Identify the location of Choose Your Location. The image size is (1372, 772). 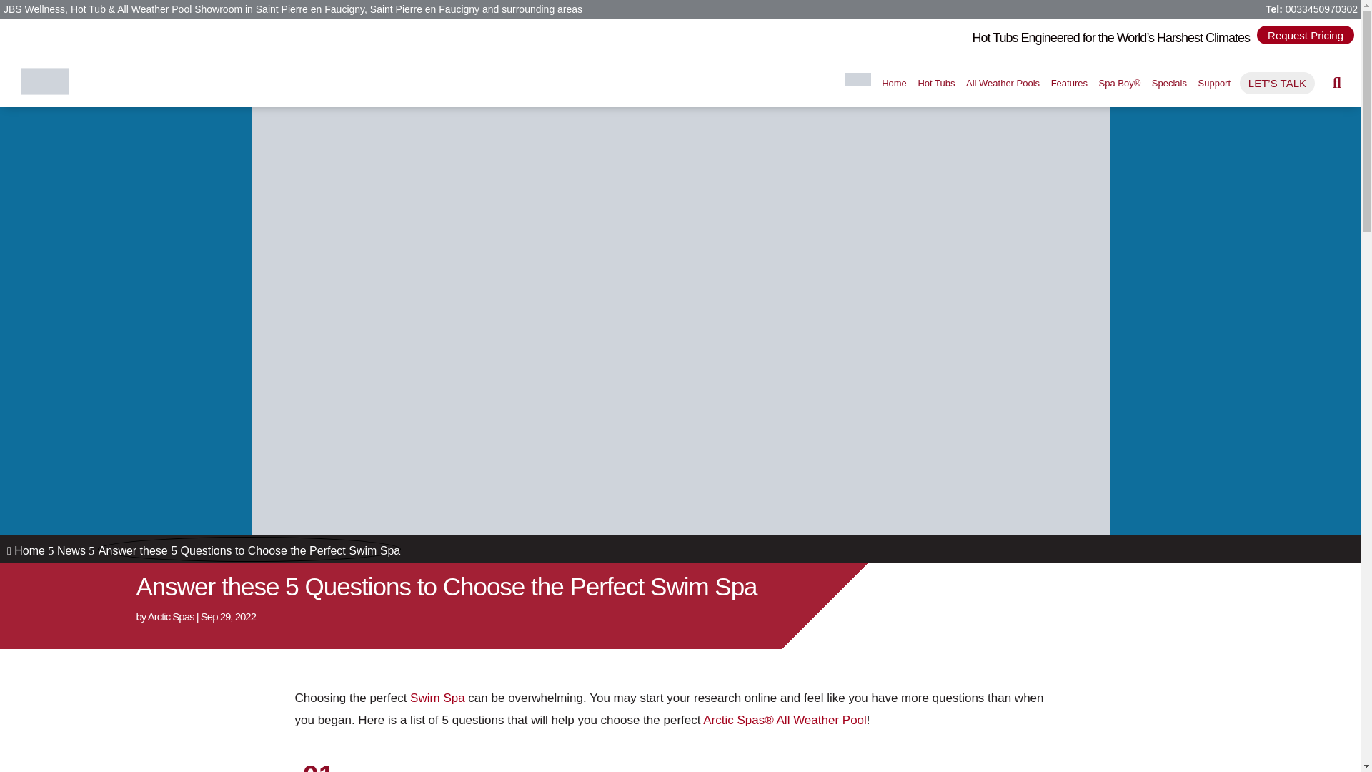
(857, 83).